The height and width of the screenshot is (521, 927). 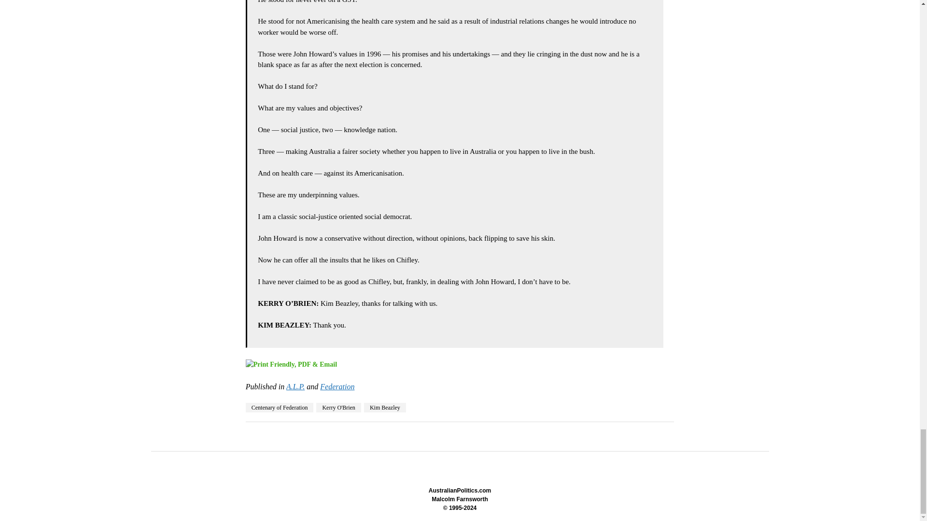 I want to click on View all posts tagged Kerry O'Brien, so click(x=338, y=407).